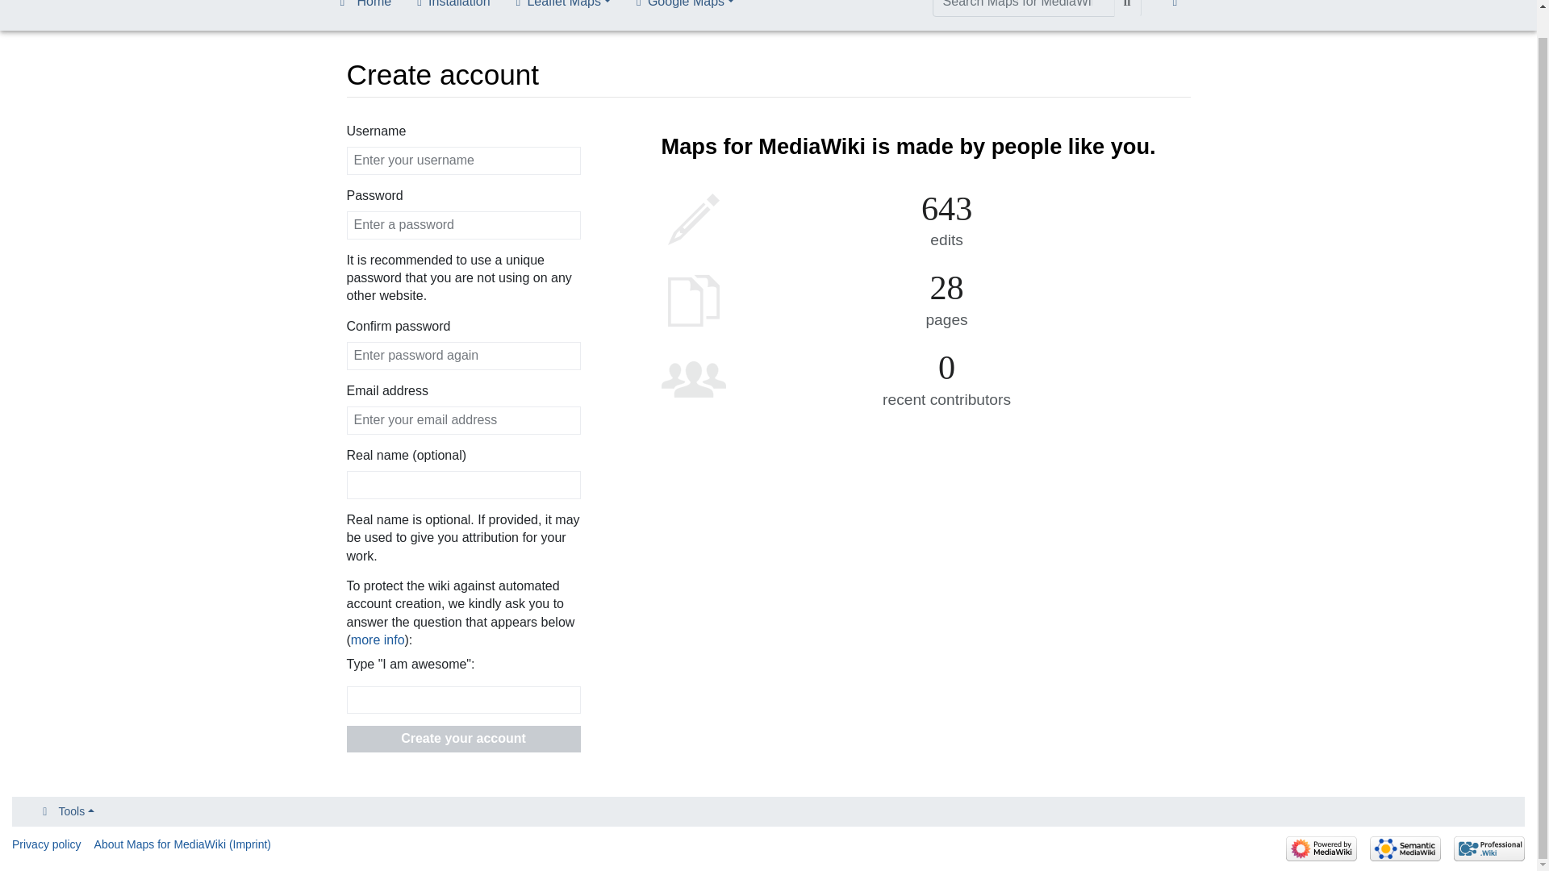 This screenshot has width=1549, height=871. I want to click on more info, so click(378, 640).